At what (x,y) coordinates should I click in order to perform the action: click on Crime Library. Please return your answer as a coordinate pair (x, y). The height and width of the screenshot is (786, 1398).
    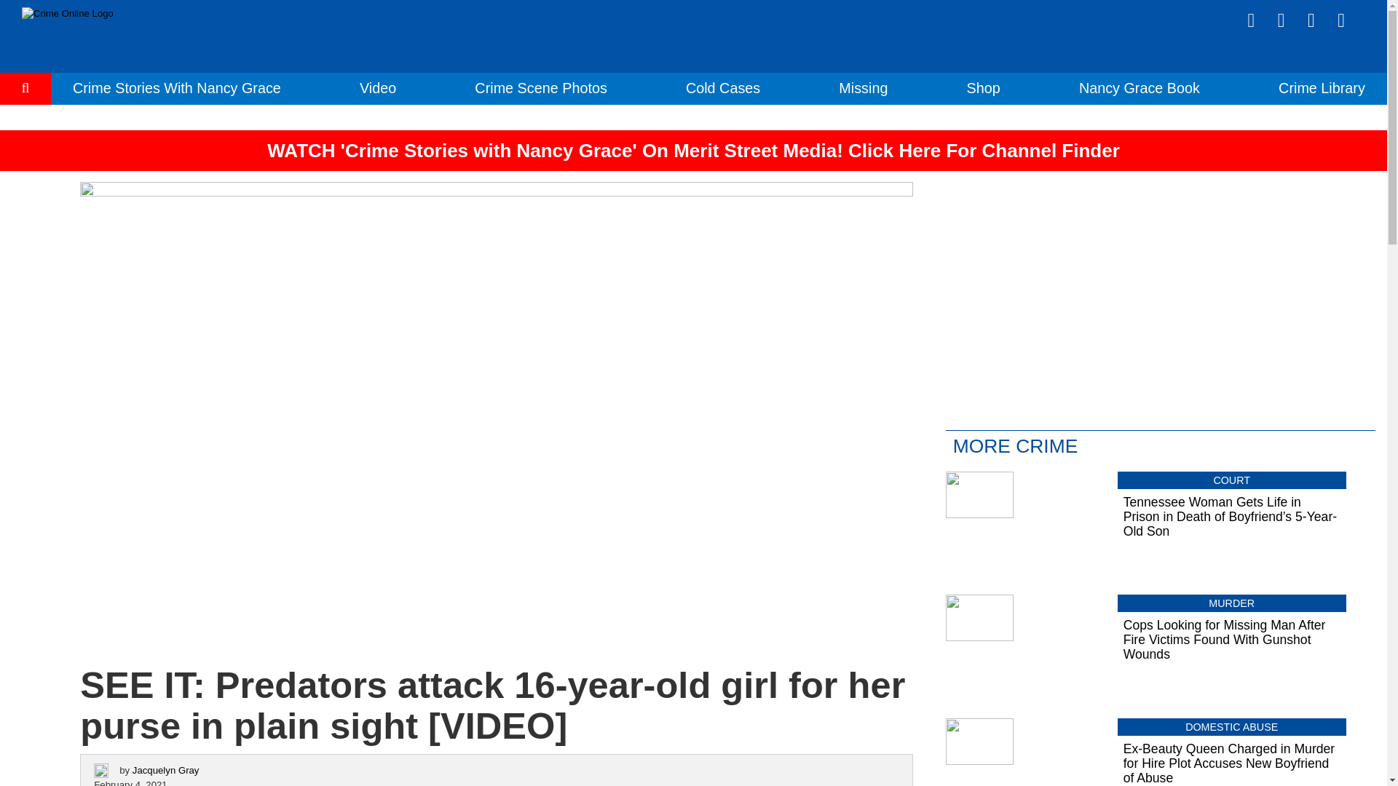
    Looking at the image, I should click on (1322, 87).